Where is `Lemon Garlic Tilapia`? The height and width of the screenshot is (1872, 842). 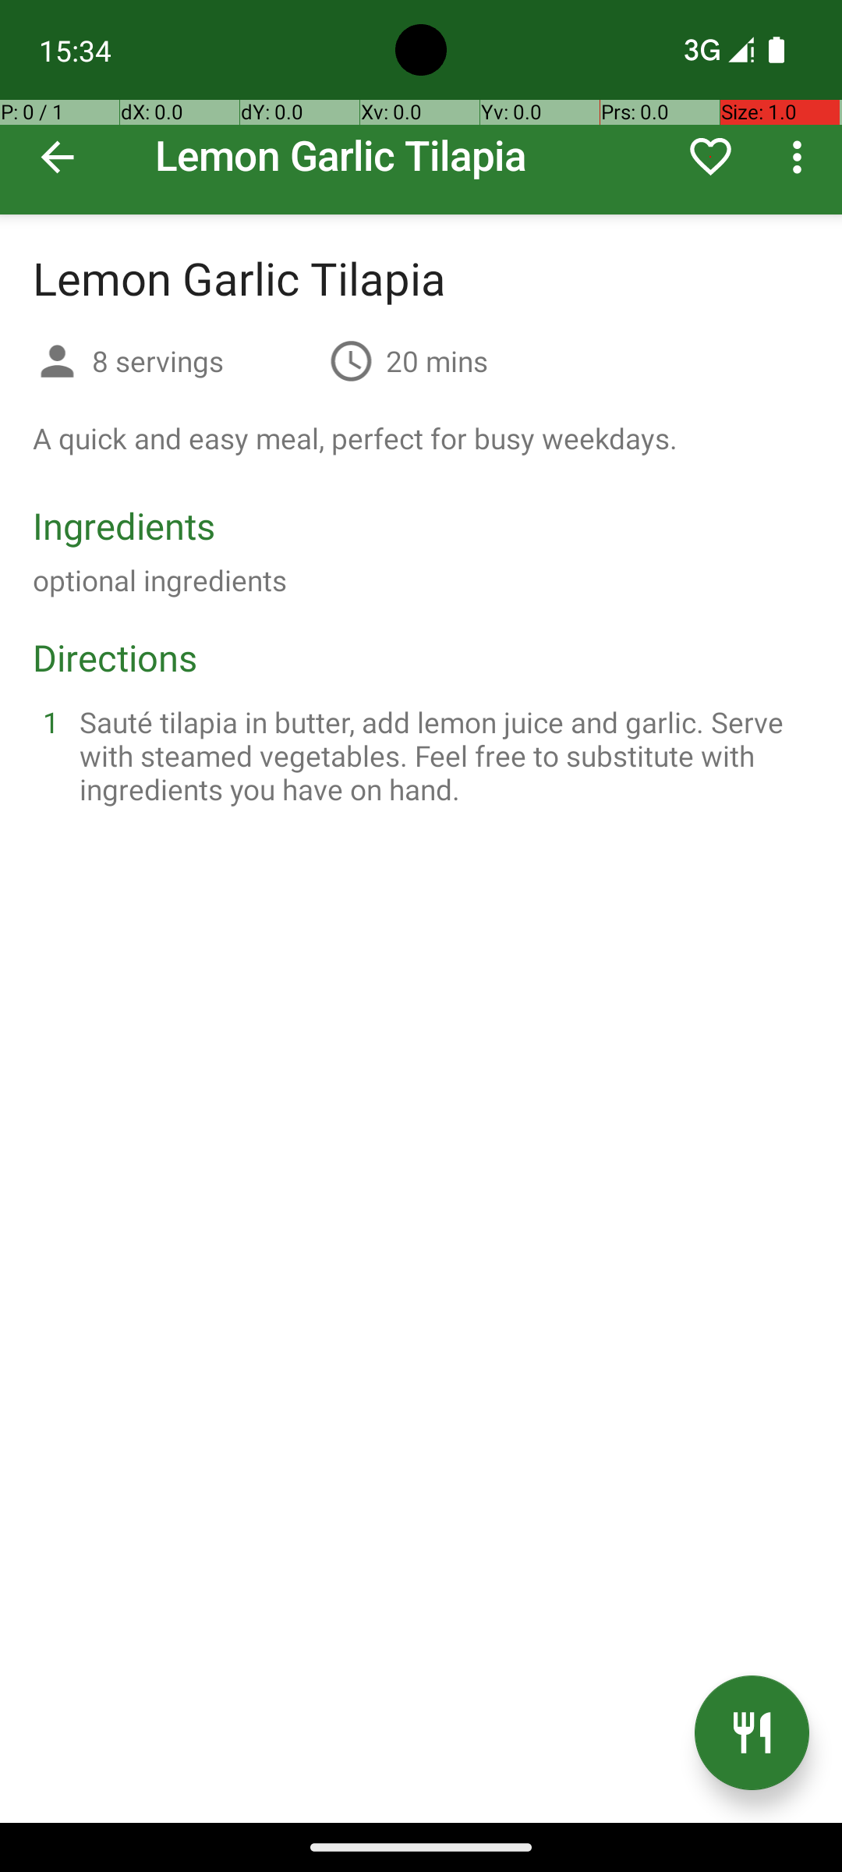
Lemon Garlic Tilapia is located at coordinates (421, 108).